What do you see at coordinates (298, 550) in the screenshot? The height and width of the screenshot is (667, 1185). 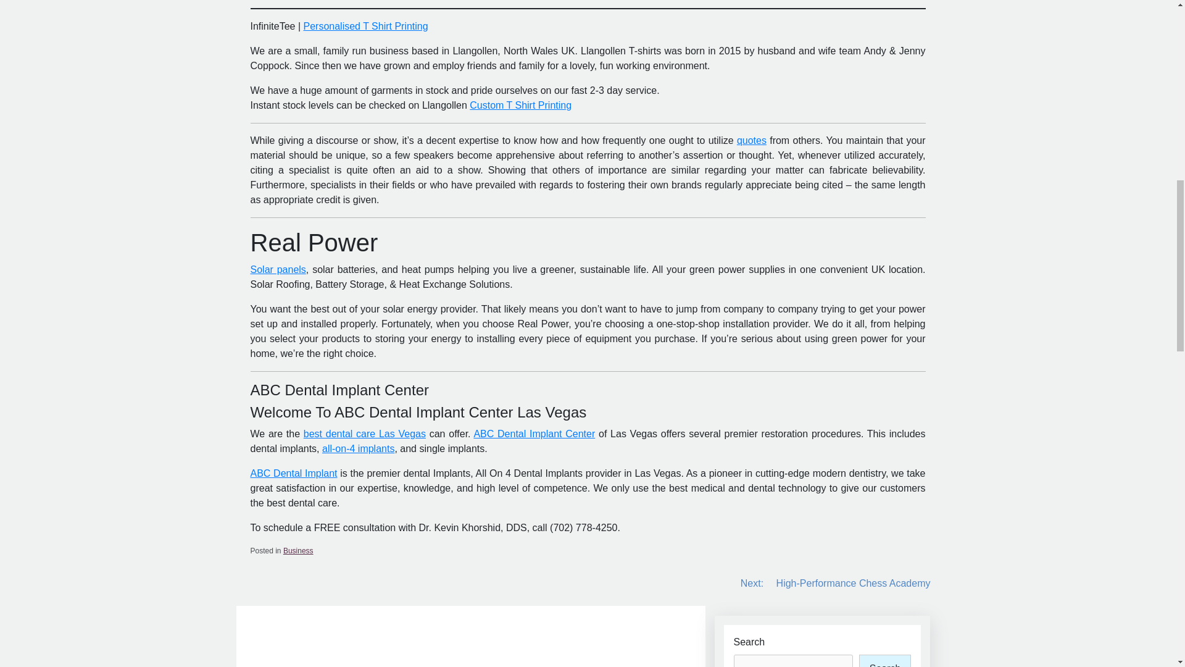 I see `Business` at bounding box center [298, 550].